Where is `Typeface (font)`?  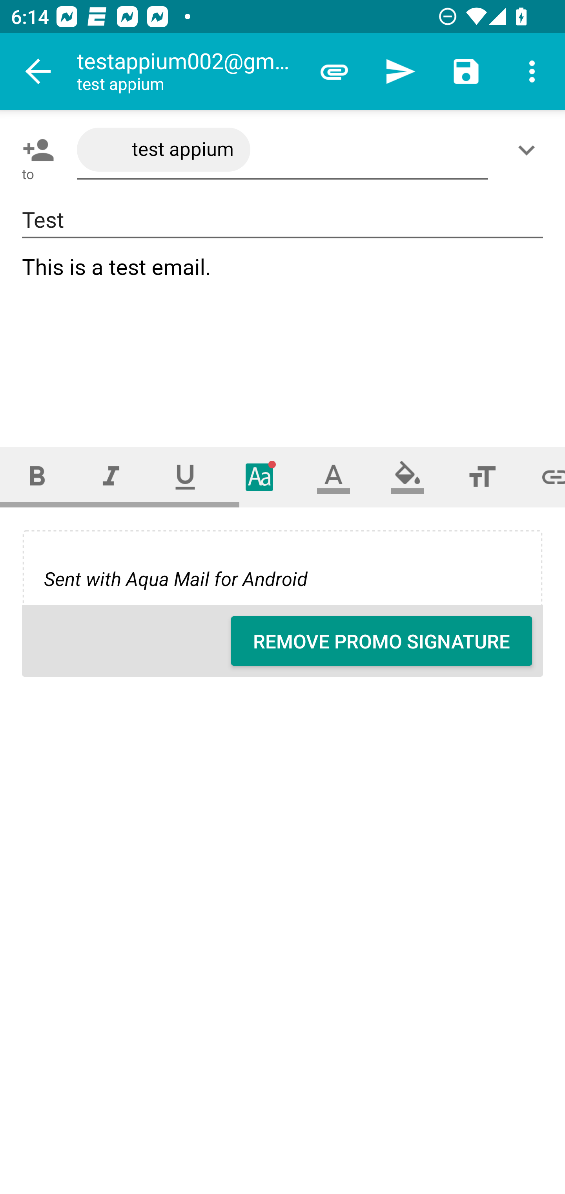
Typeface (font) is located at coordinates (260, 477).